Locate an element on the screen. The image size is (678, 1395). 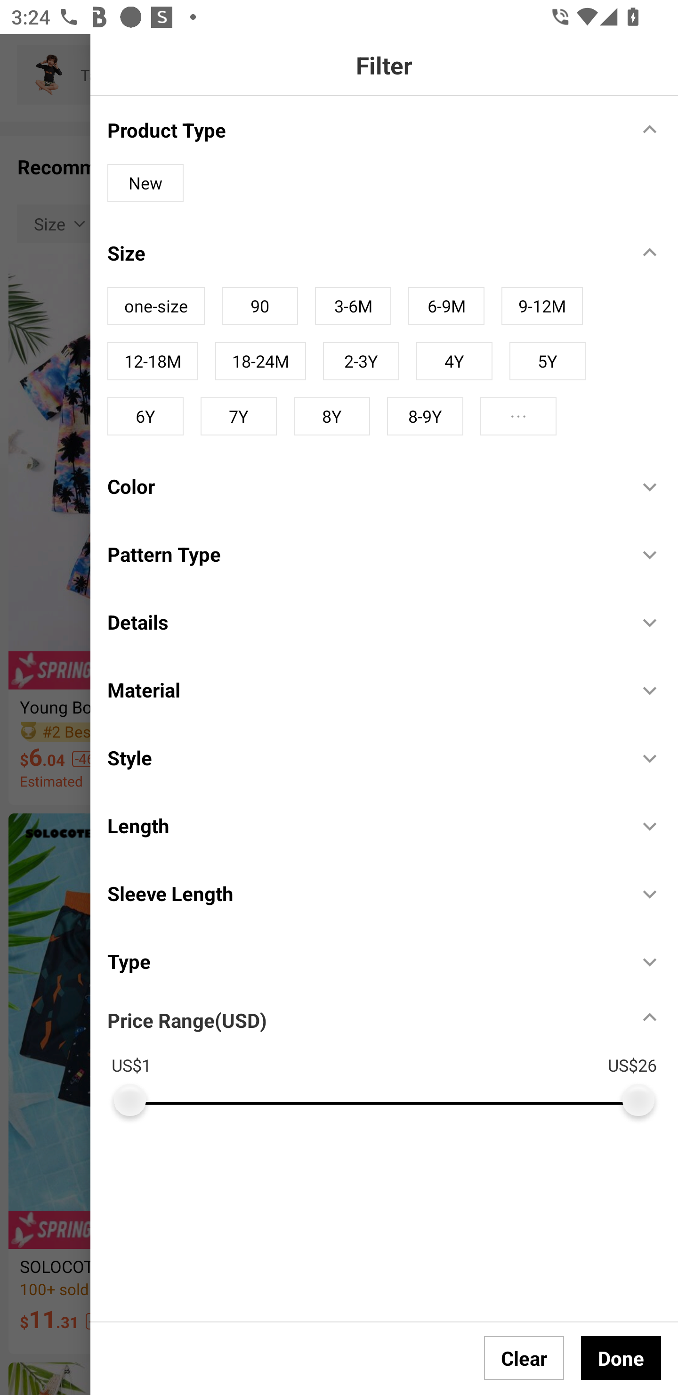
8Y is located at coordinates (331, 416).